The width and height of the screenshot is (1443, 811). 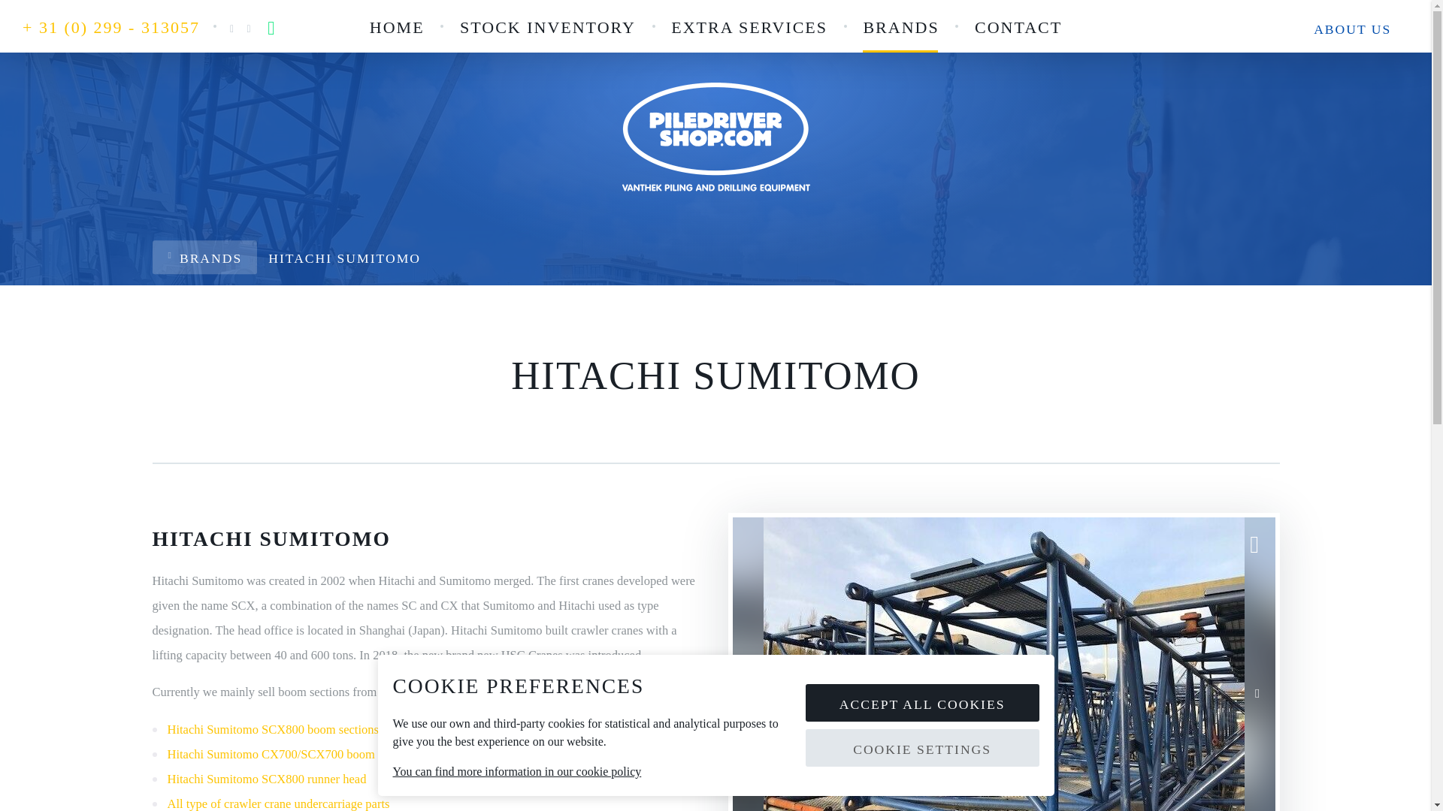 I want to click on Hitachi Sumitomo SCX800 boom sections, so click(x=272, y=729).